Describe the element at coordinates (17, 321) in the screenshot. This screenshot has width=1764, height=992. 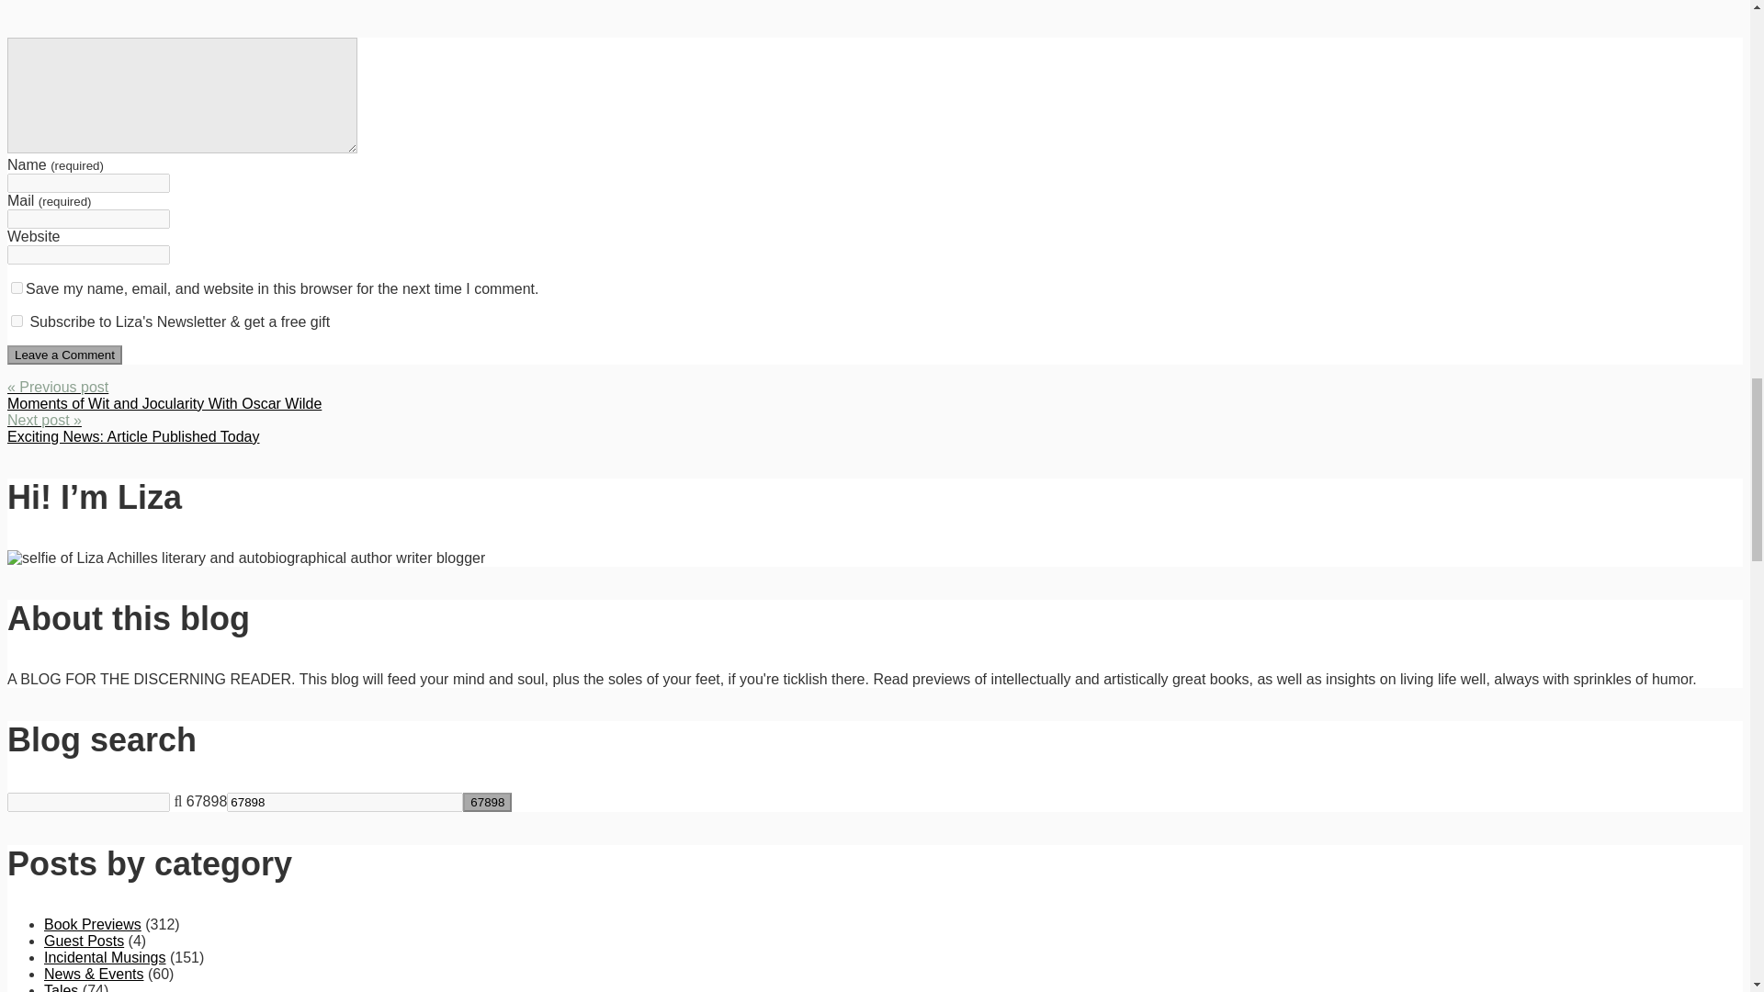
I see `1` at that location.